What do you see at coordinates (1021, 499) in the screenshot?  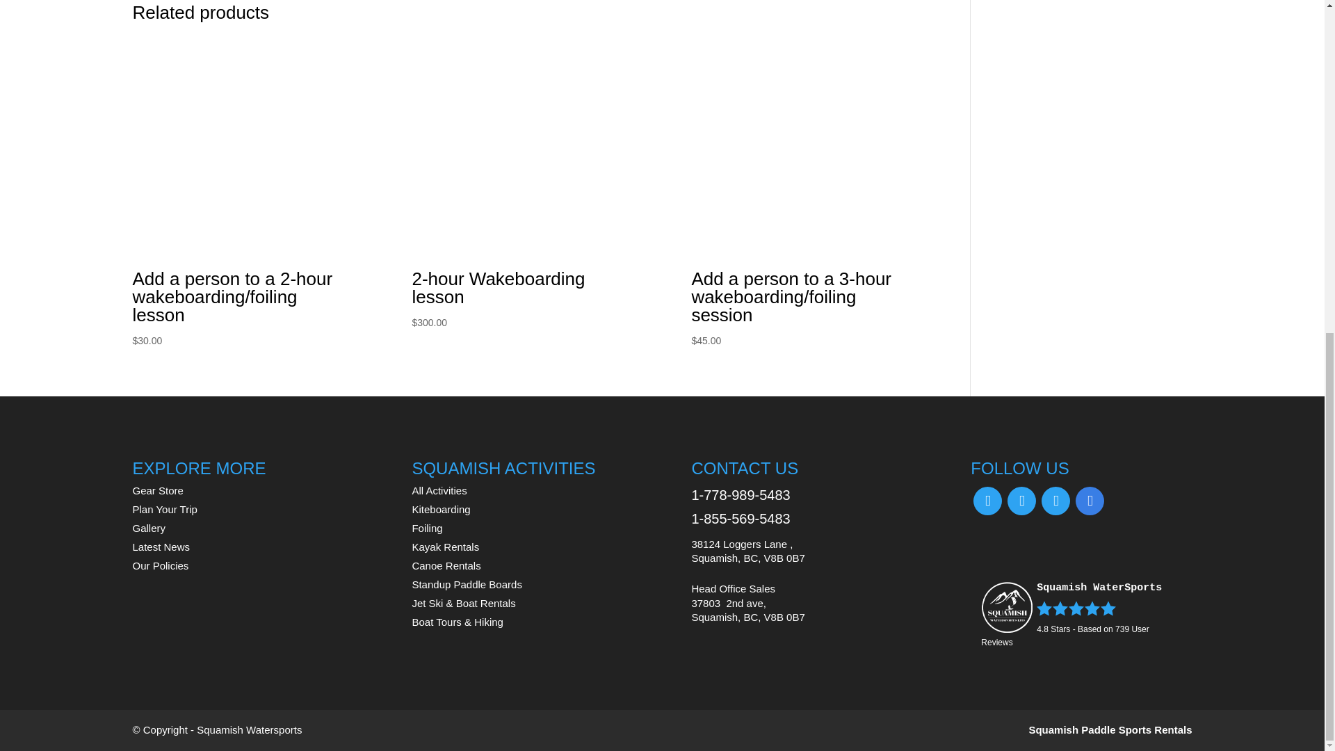 I see `Instagram` at bounding box center [1021, 499].